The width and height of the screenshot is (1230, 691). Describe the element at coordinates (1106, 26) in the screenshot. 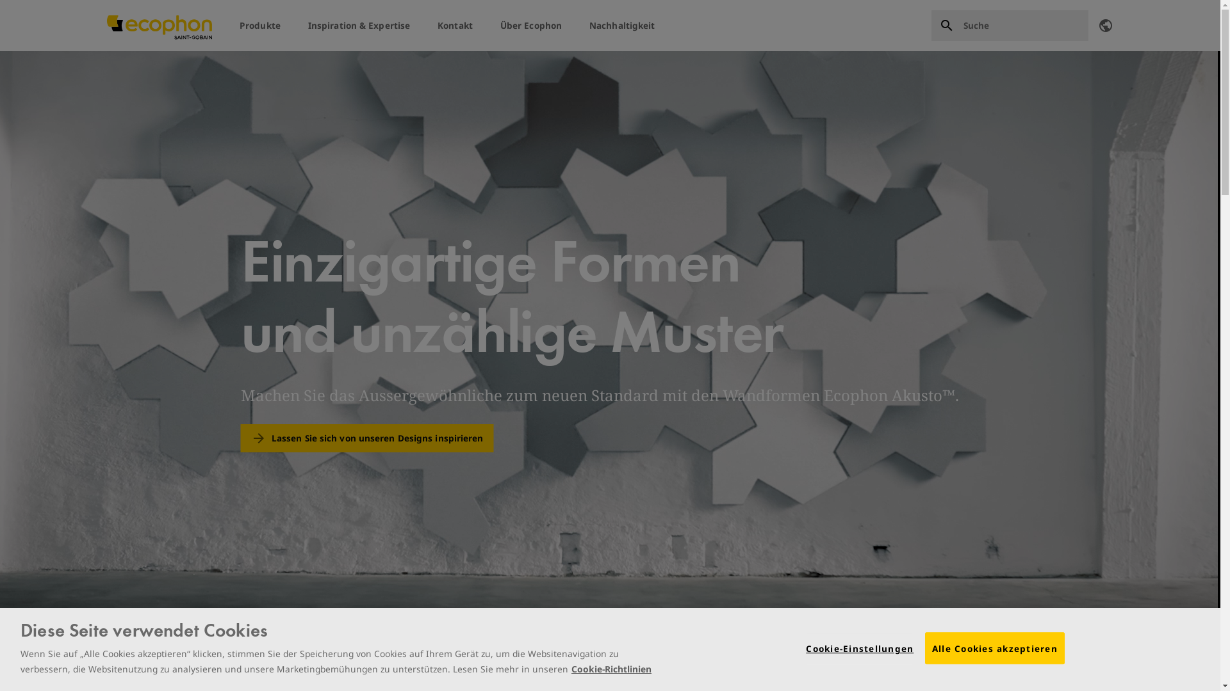

I see `public` at that location.